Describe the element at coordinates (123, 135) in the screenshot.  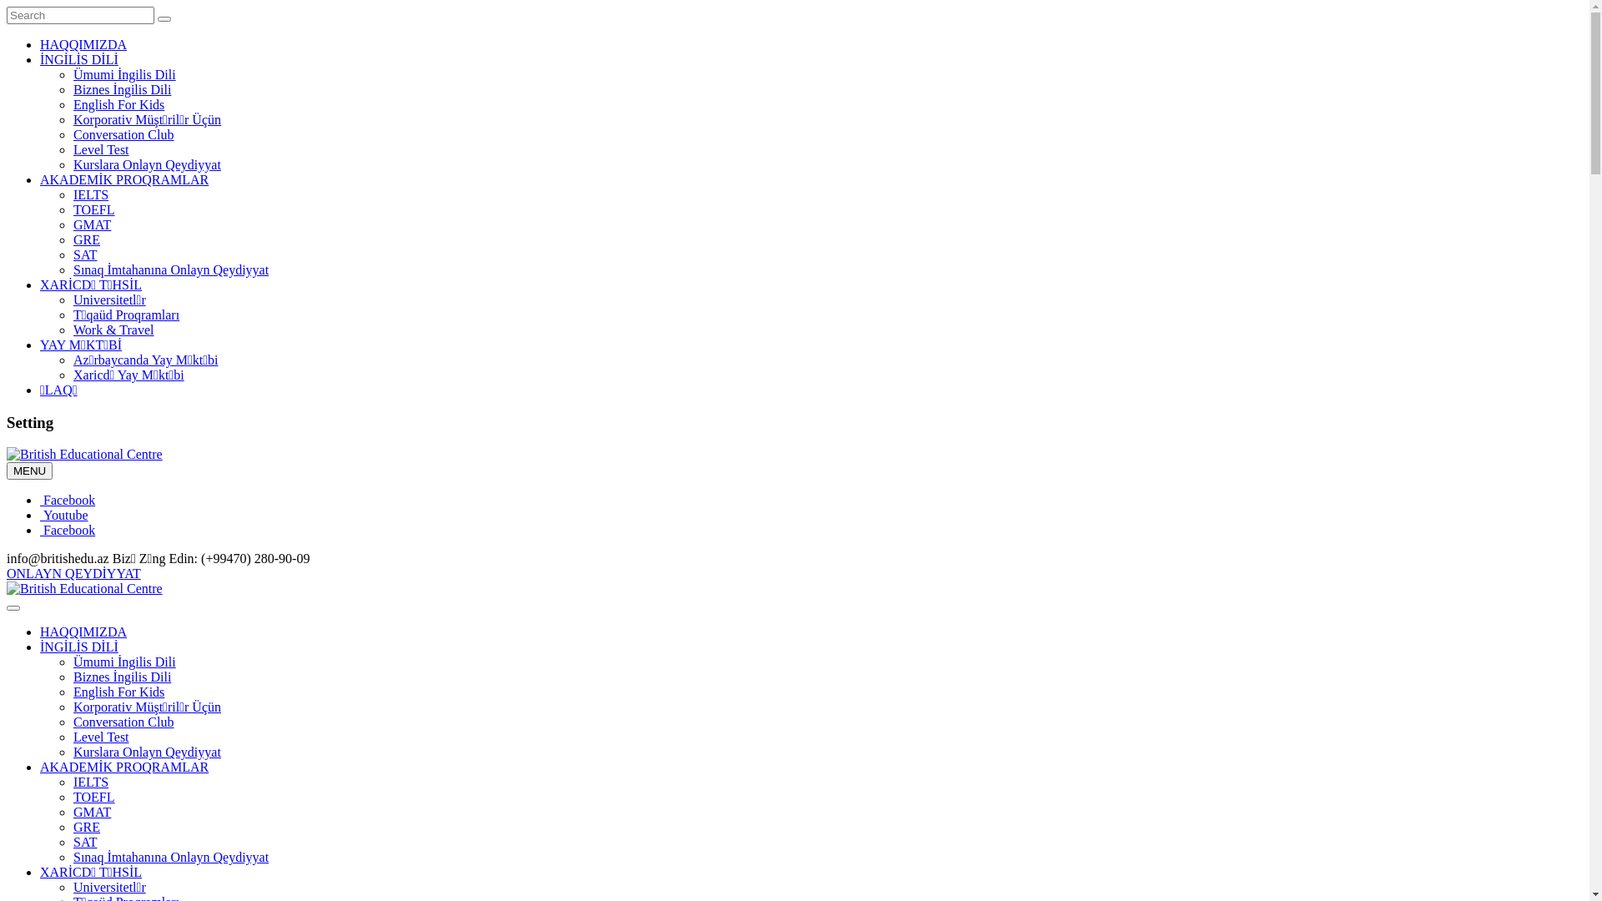
I see `Conversation Club` at that location.